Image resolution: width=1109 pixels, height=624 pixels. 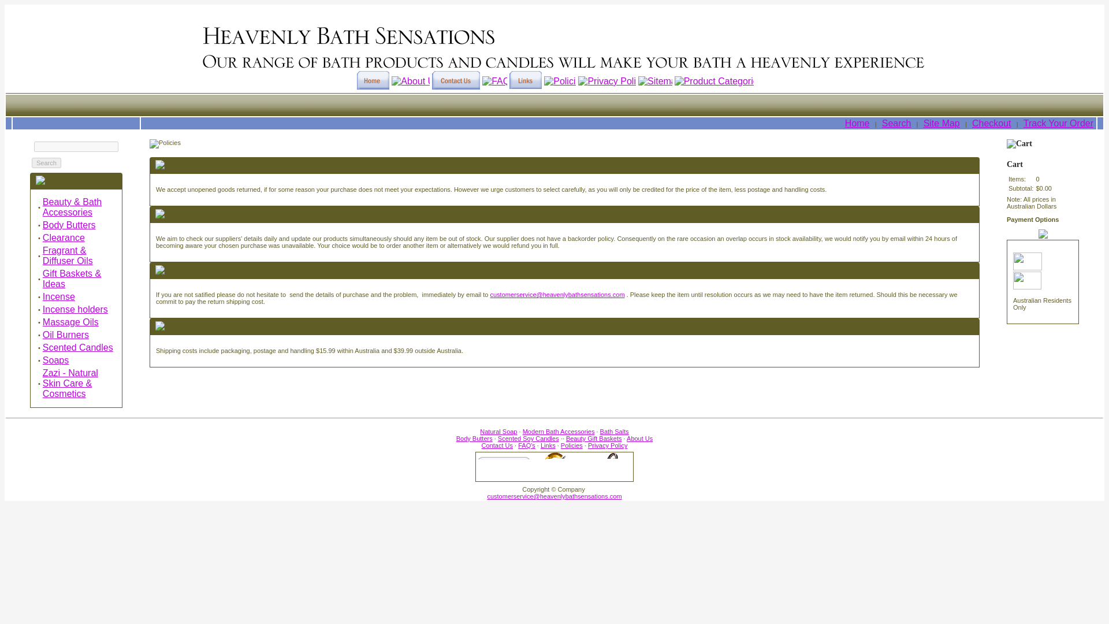 I want to click on Links, so click(x=548, y=445).